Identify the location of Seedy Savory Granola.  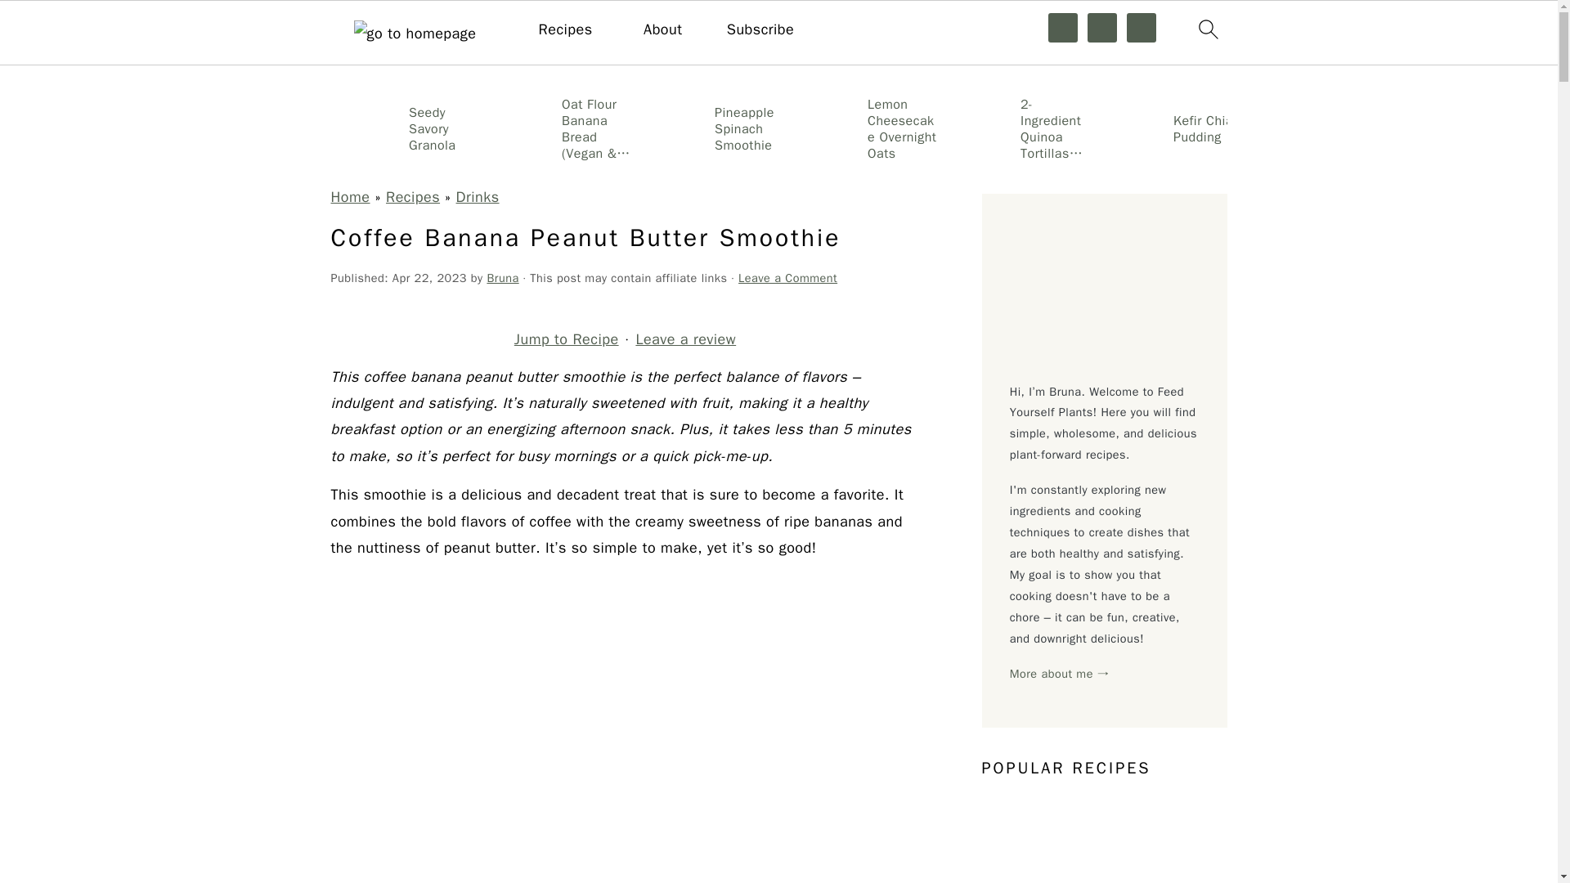
(403, 128).